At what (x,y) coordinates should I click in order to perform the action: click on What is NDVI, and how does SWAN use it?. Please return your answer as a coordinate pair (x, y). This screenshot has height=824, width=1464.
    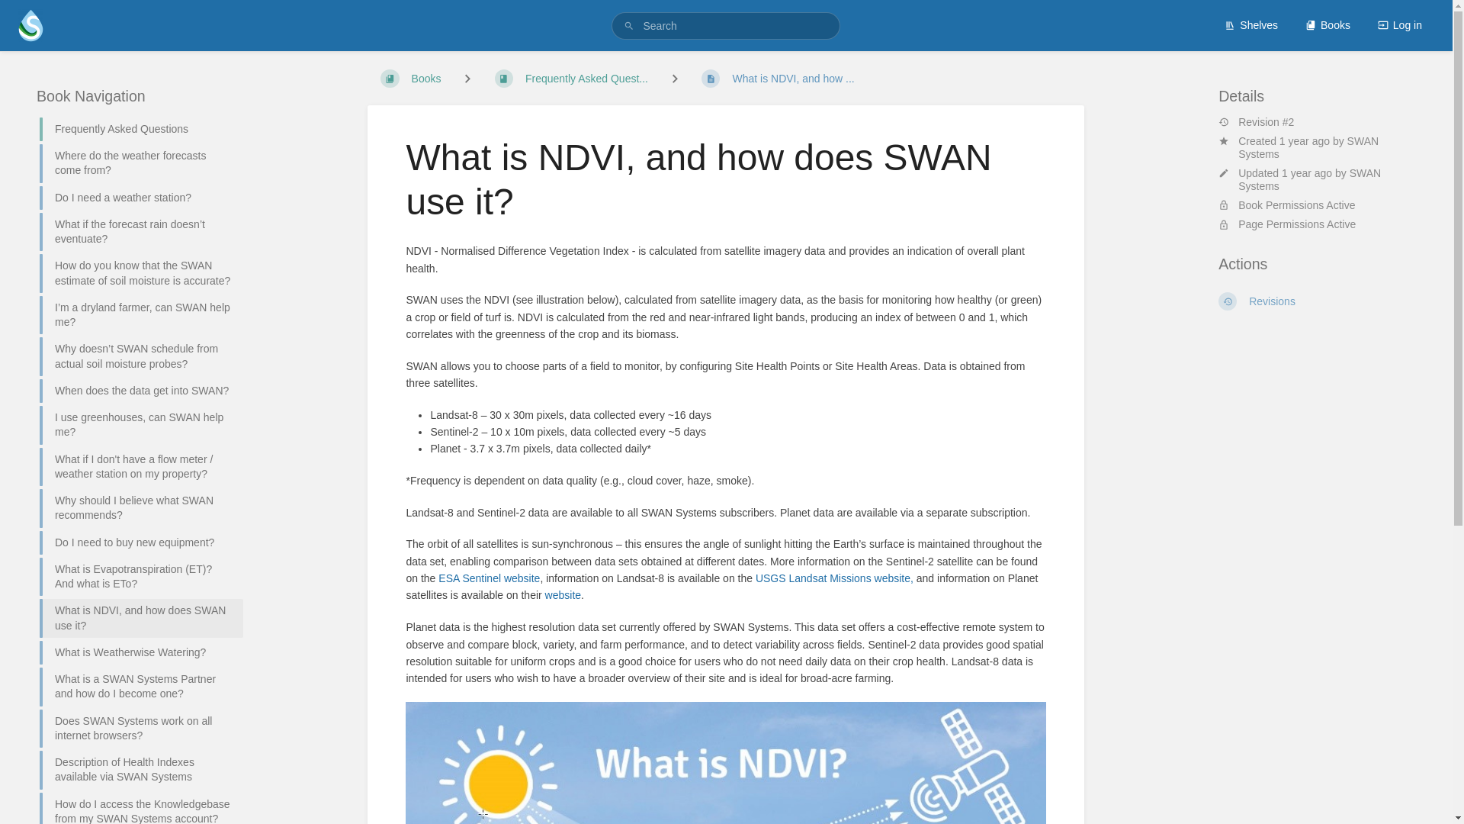
    Looking at the image, I should click on (135, 618).